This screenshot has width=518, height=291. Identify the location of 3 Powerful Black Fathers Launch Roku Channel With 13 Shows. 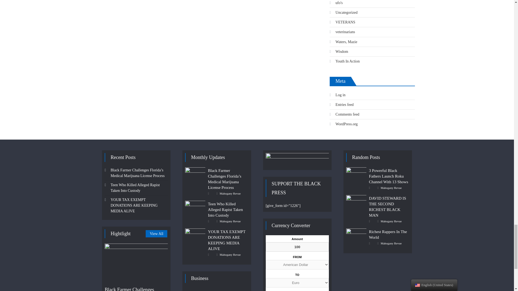
(356, 175).